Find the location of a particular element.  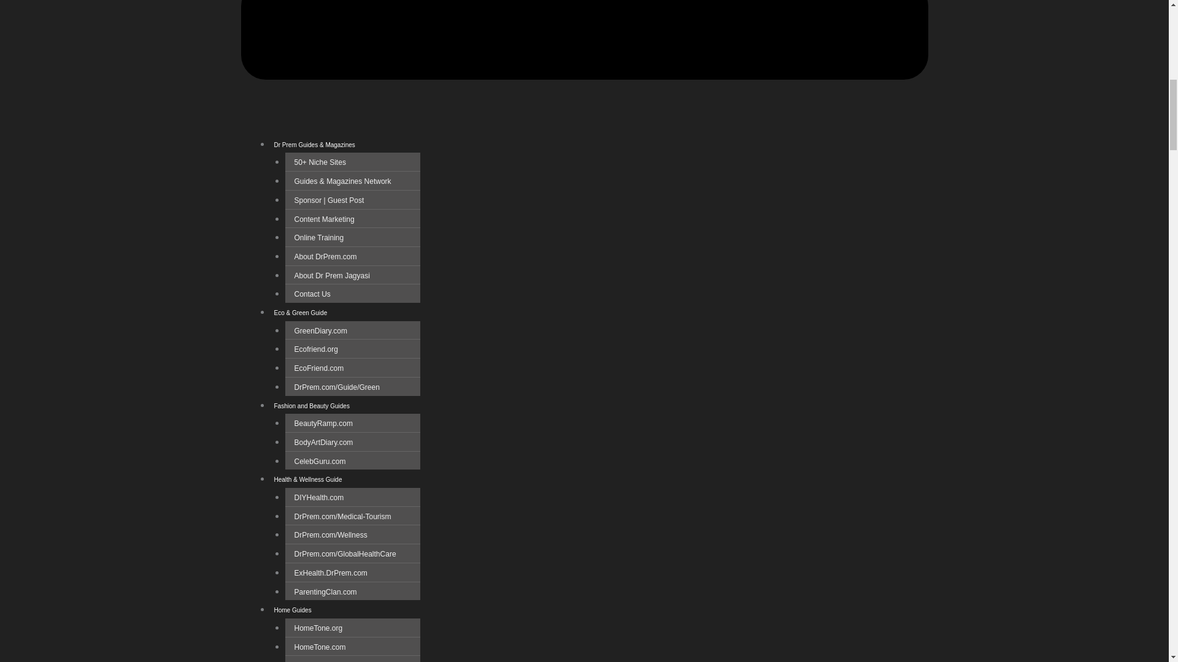

BodyArtDiary.com is located at coordinates (323, 443).